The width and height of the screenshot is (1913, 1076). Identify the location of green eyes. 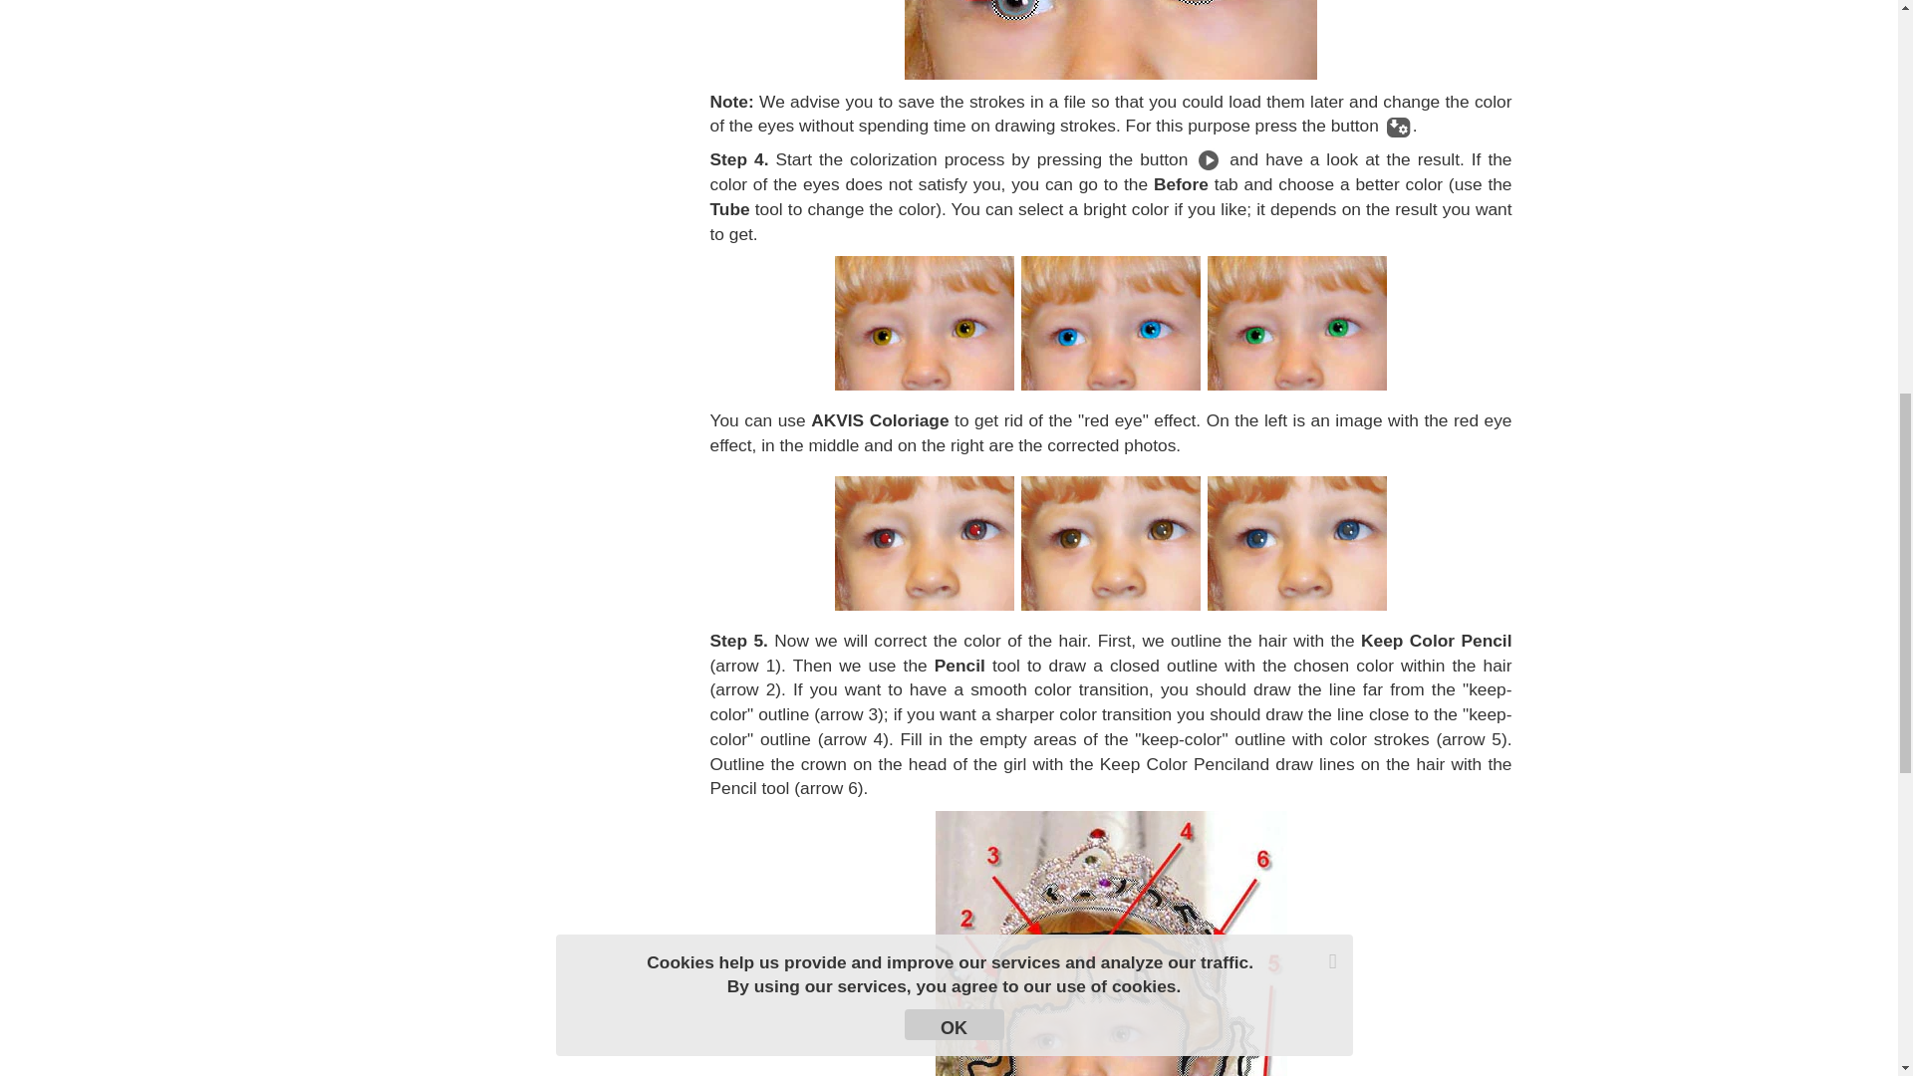
(1297, 323).